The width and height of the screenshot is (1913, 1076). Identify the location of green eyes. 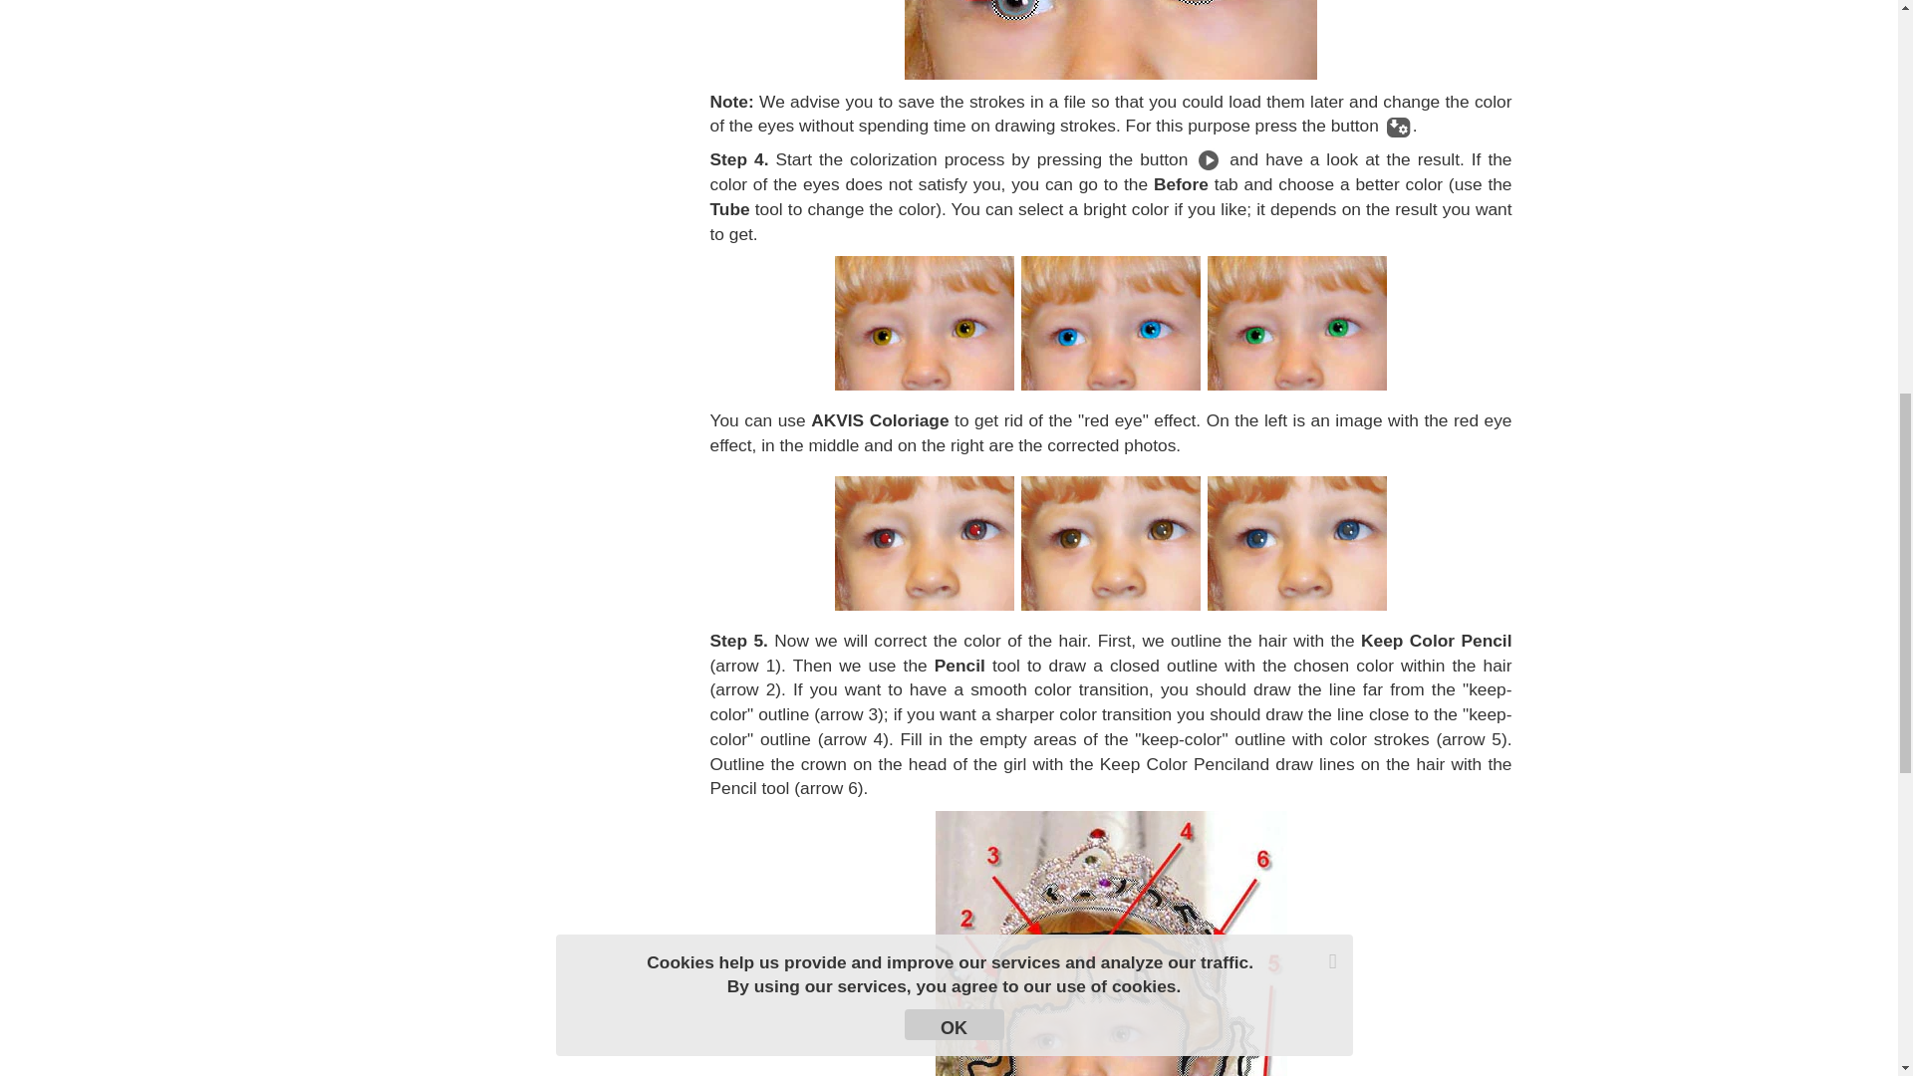
(1297, 323).